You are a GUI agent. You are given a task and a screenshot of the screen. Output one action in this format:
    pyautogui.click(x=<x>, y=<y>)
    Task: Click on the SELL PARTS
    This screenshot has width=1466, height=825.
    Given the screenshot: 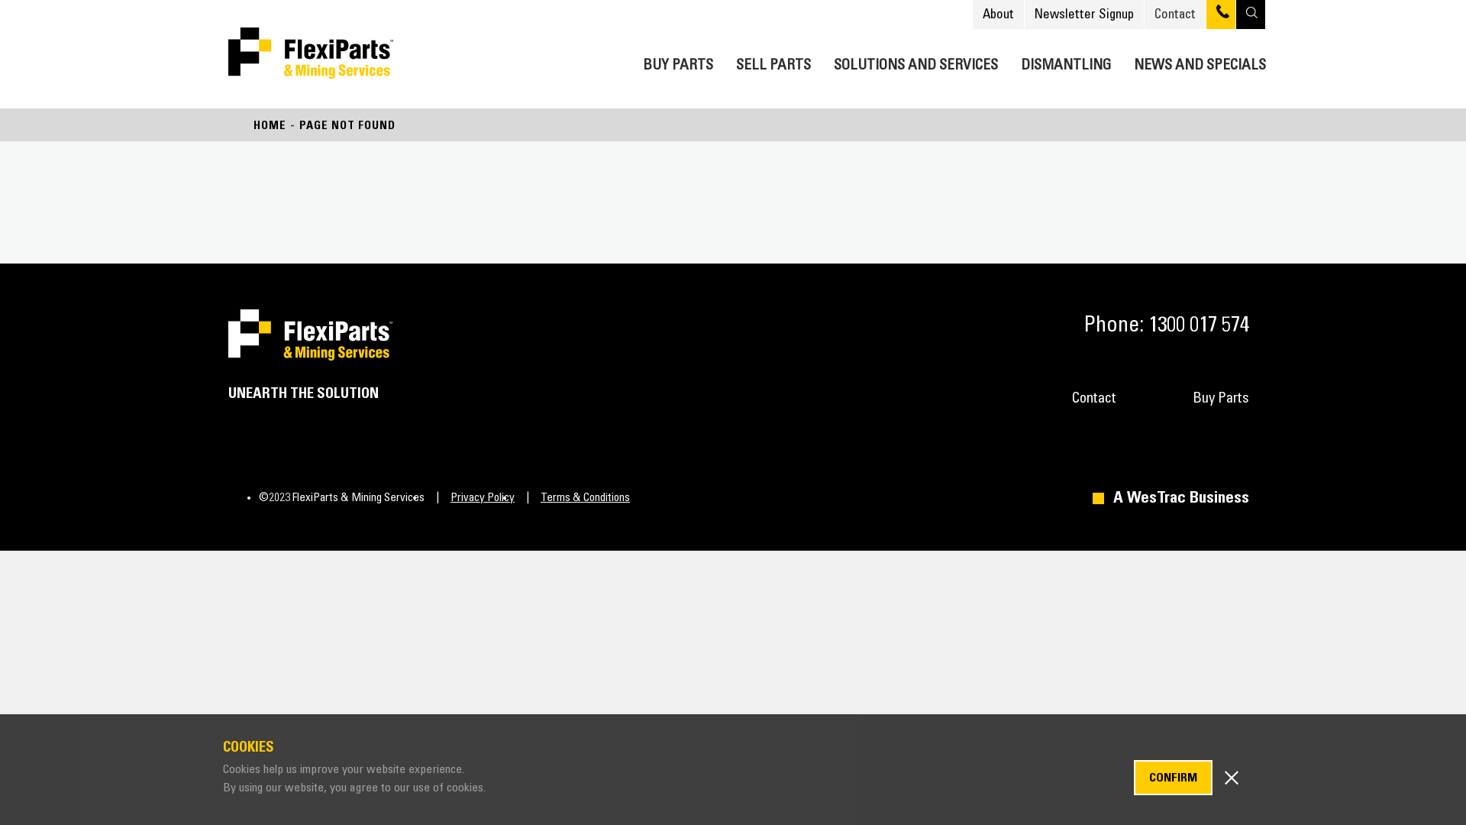 What is the action you would take?
    pyautogui.click(x=773, y=63)
    